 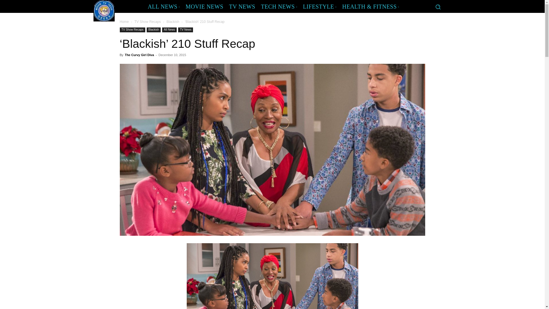 What do you see at coordinates (148, 22) in the screenshot?
I see `TV Show Recaps` at bounding box center [148, 22].